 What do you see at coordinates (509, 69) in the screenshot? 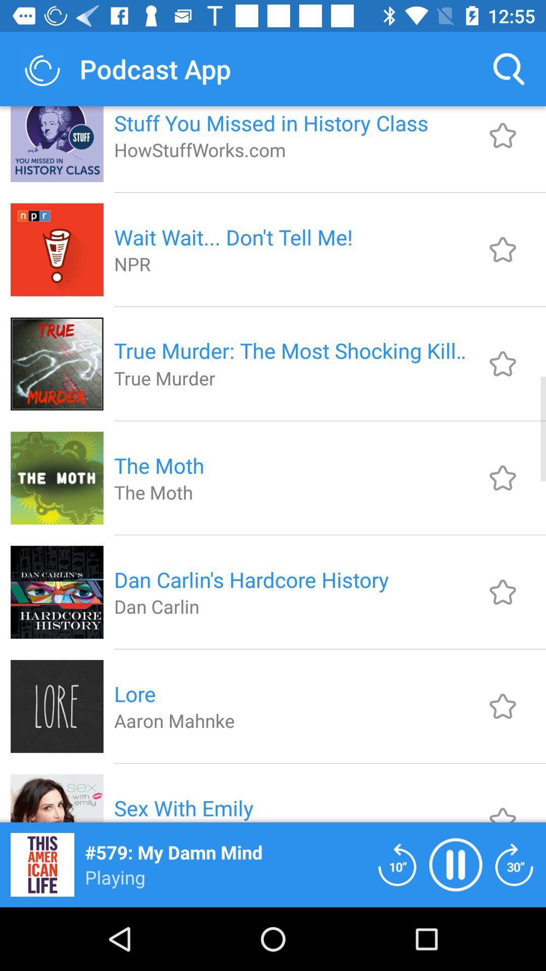
I see `turn on item to the right of stuff you missed item` at bounding box center [509, 69].